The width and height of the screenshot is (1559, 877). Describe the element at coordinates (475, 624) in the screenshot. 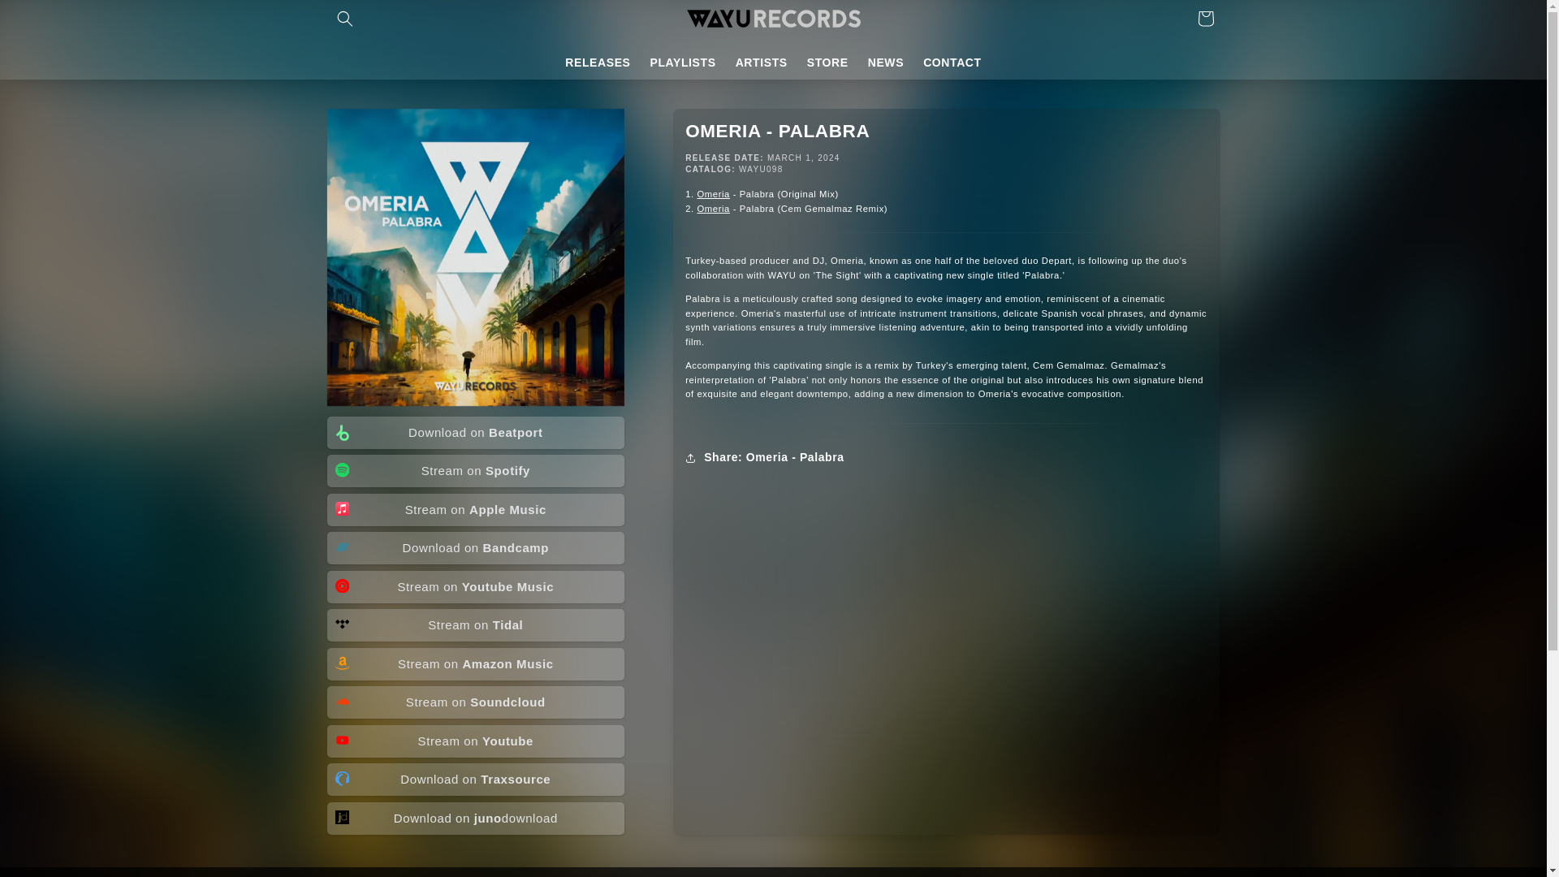

I see `Stream on Tidal` at that location.